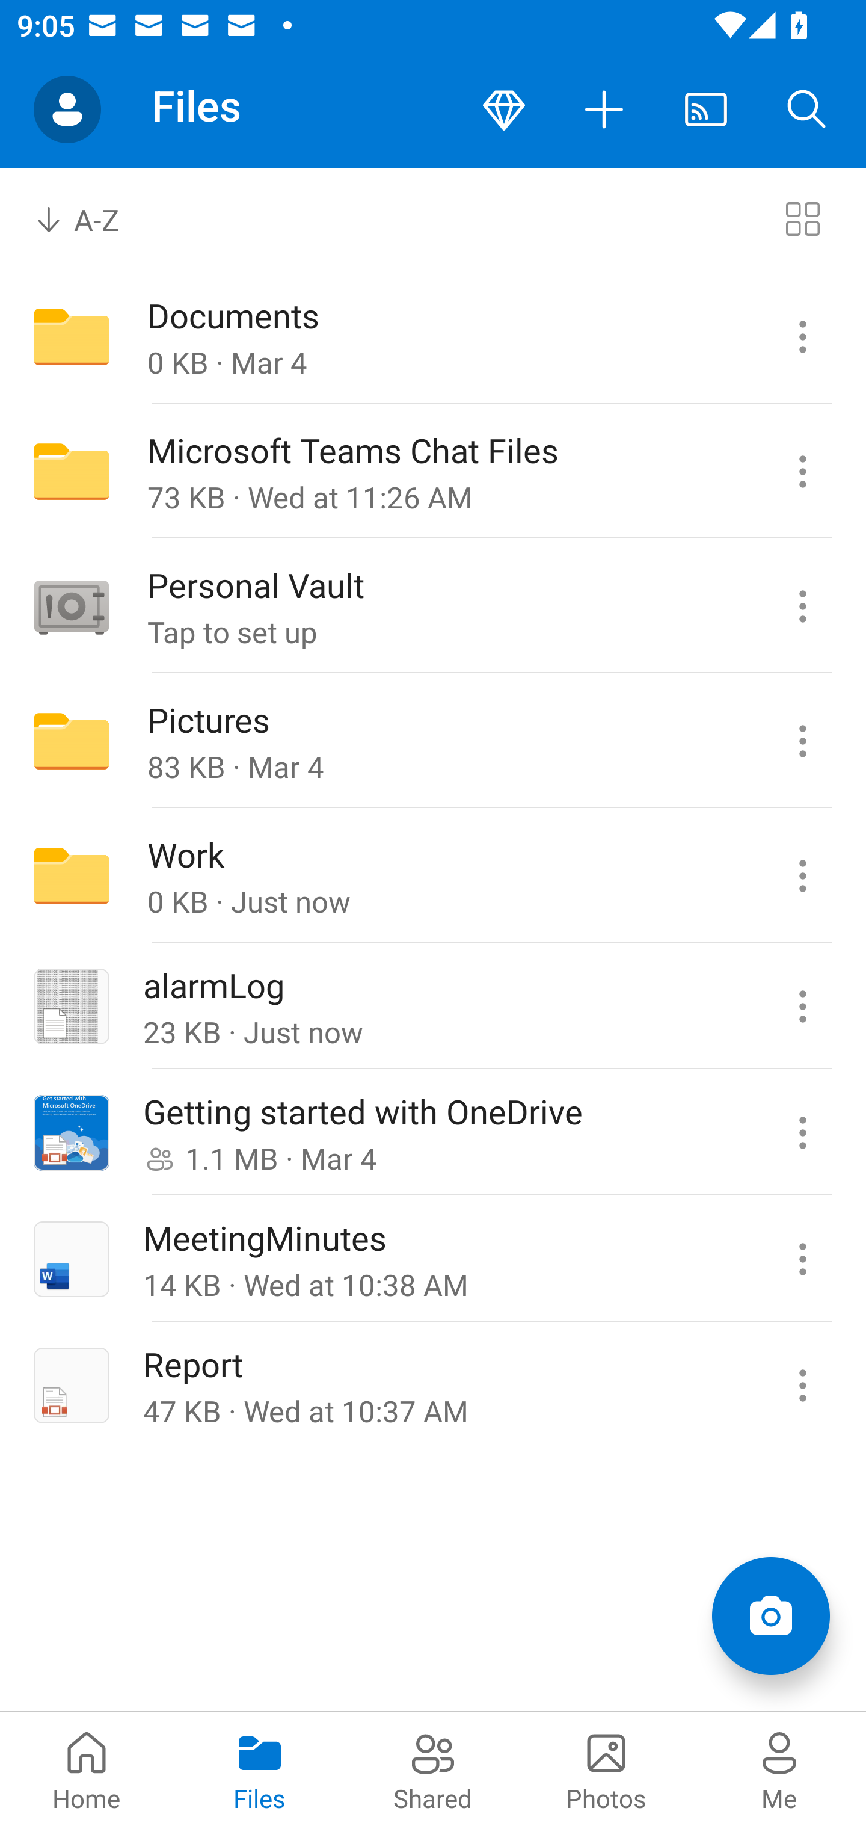  What do you see at coordinates (433, 876) in the screenshot?
I see `Folder Work 0 KB · Just now Work commands` at bounding box center [433, 876].